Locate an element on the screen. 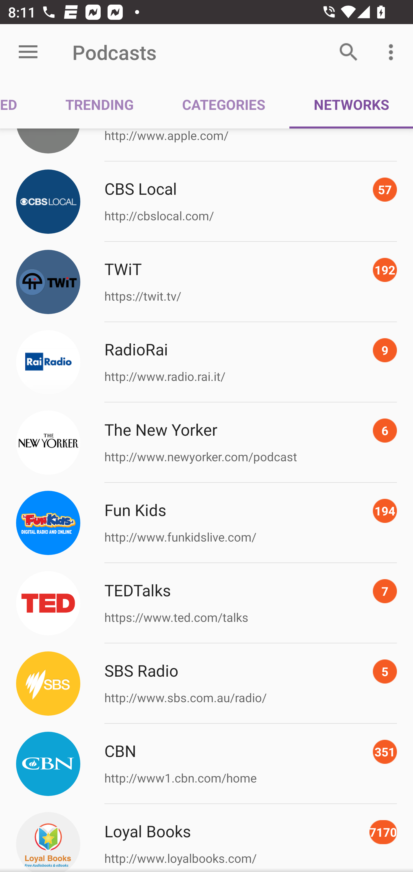  Picture http://www.apple.com/ is located at coordinates (206, 145).